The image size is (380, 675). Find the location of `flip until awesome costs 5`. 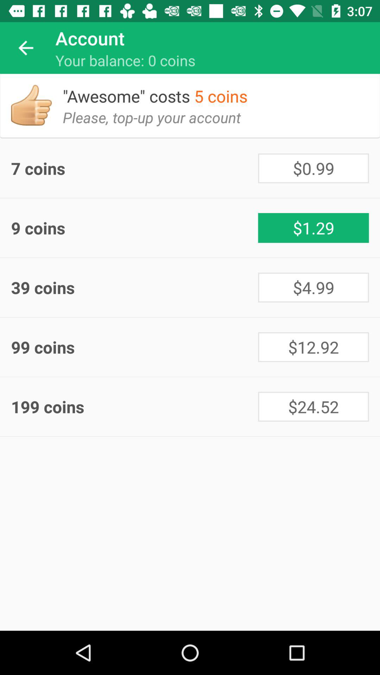

flip until awesome costs 5 is located at coordinates (160, 91).